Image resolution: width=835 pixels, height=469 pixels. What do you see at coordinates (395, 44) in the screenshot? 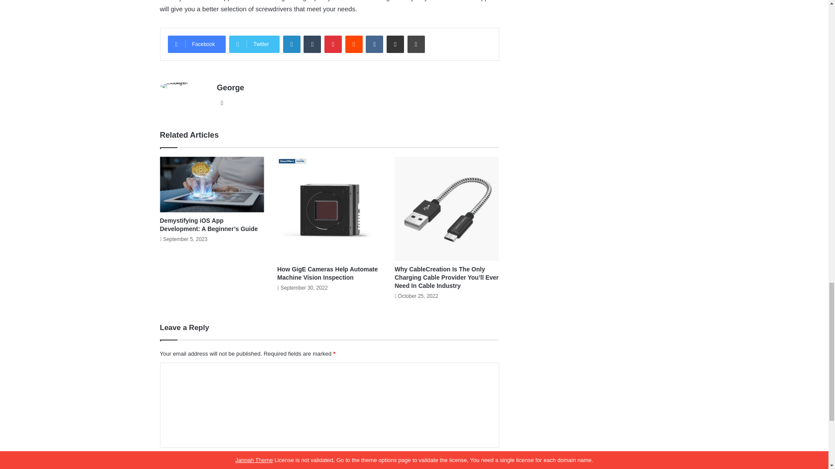
I see `Share via Email` at bounding box center [395, 44].